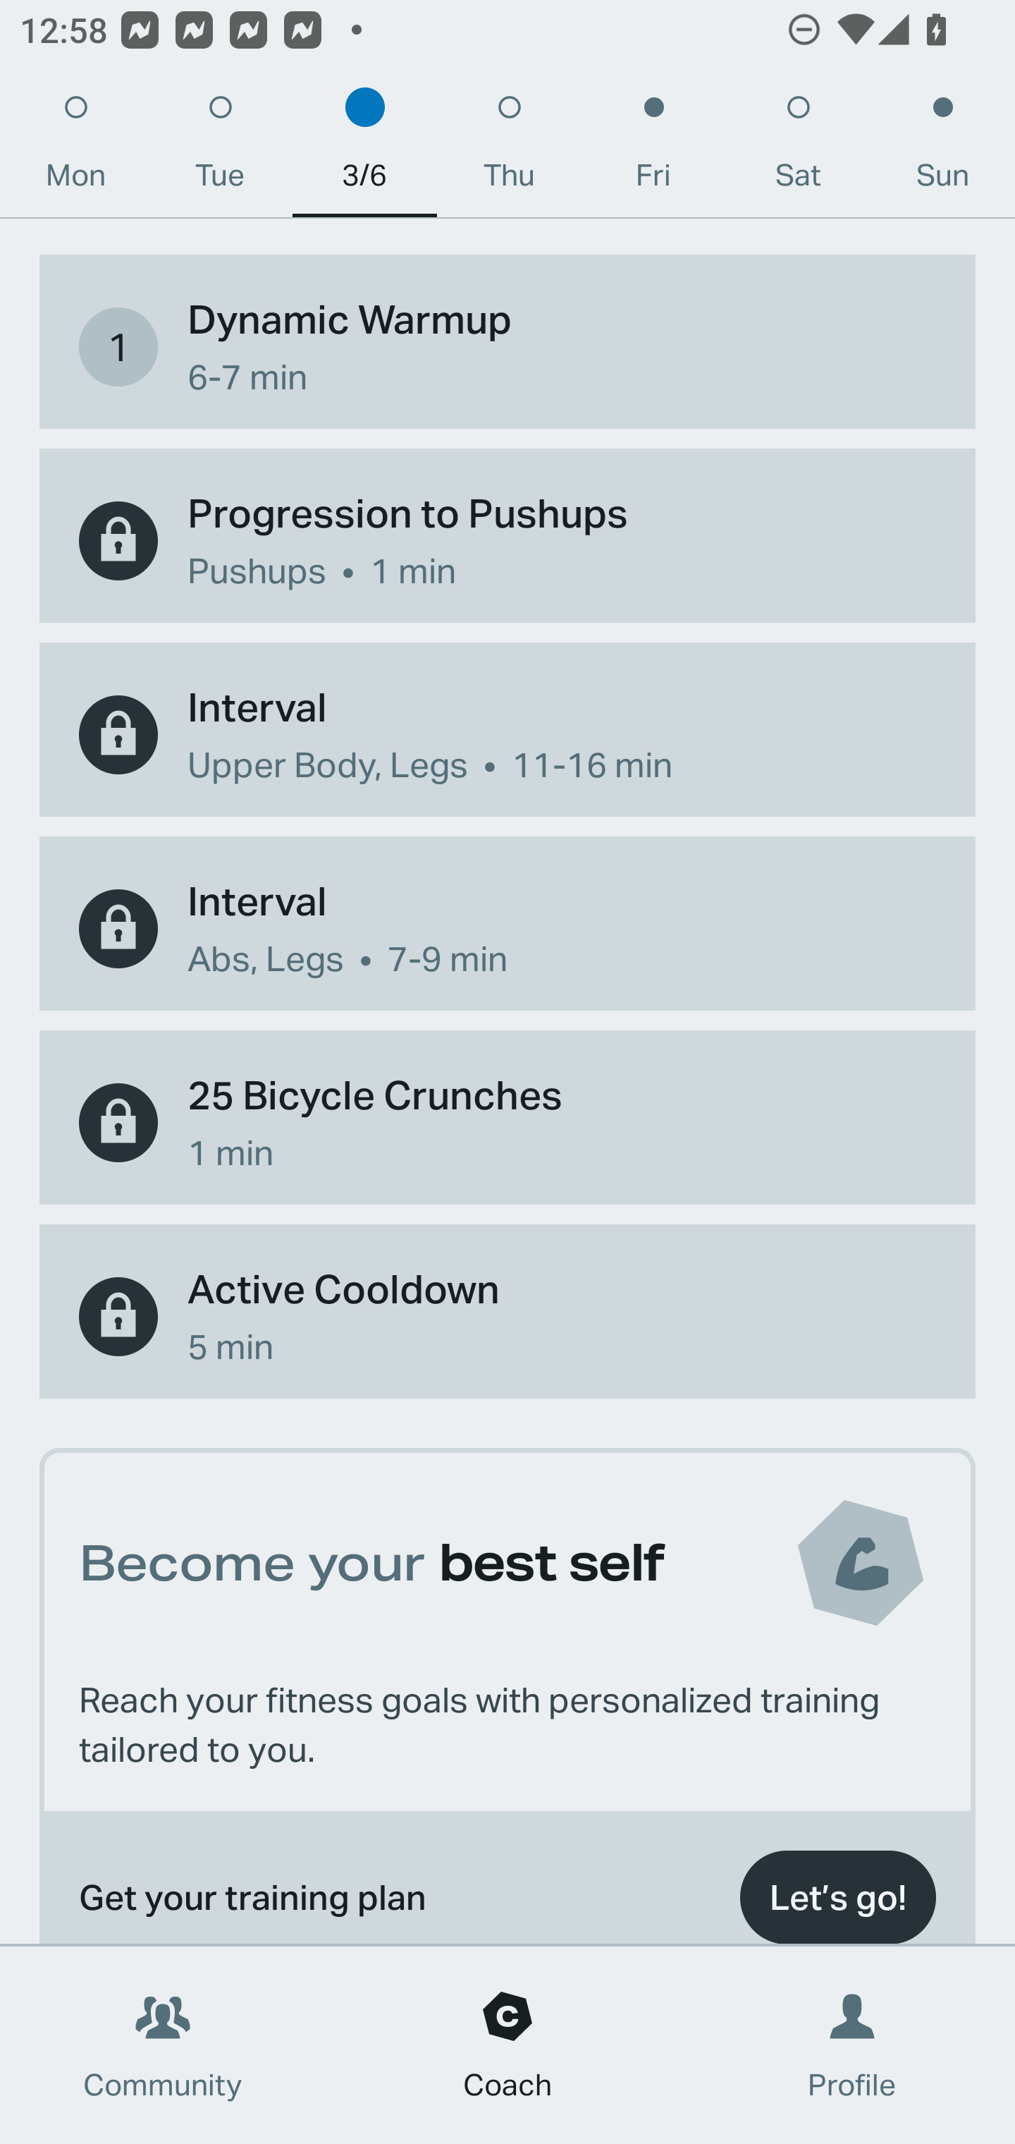  What do you see at coordinates (508, 930) in the screenshot?
I see `Interval Abs, Legs  •  7-9 min` at bounding box center [508, 930].